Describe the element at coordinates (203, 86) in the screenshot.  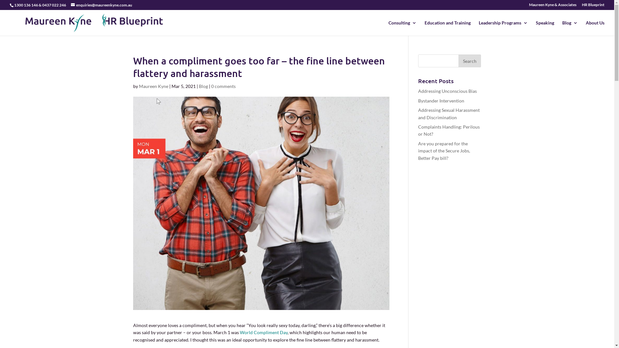
I see `Blog` at that location.